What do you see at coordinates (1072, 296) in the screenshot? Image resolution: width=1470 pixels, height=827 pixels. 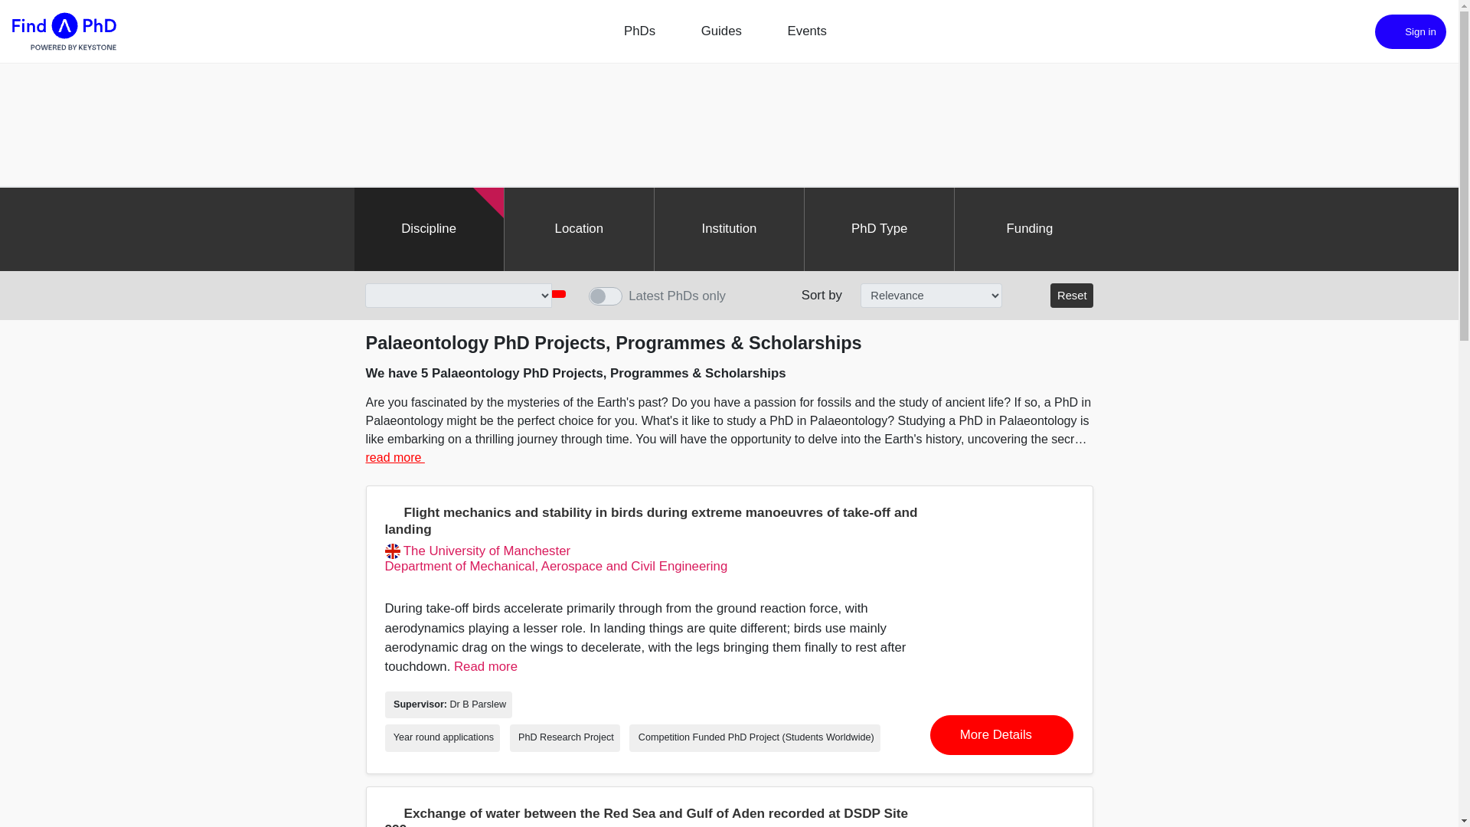 I see `Clear all search filters` at bounding box center [1072, 296].